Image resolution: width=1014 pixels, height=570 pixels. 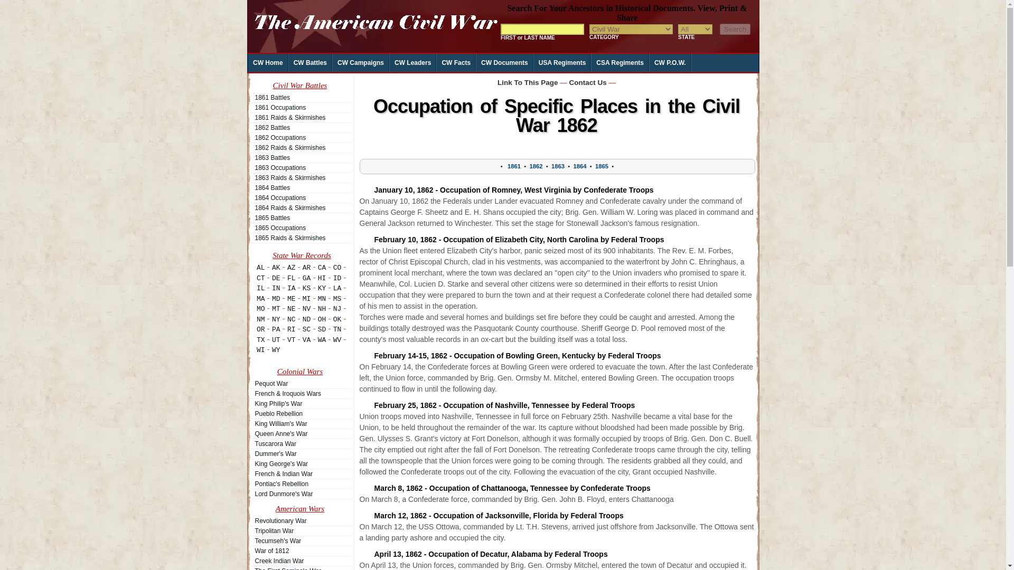 What do you see at coordinates (299, 540) in the screenshot?
I see `Tecumseh's War` at bounding box center [299, 540].